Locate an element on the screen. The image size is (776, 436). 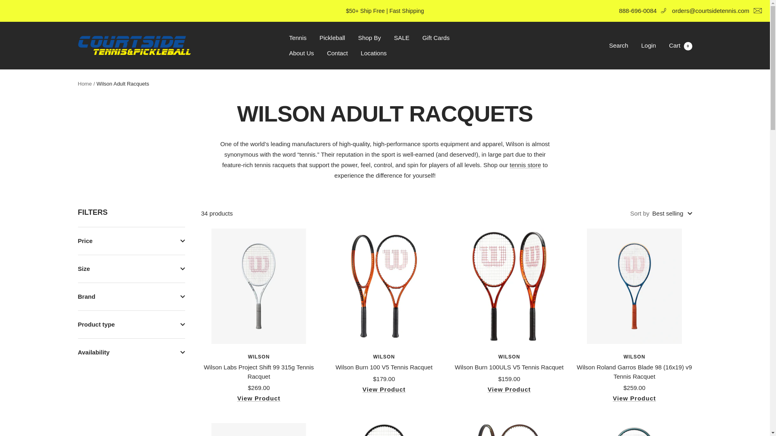
SALE is located at coordinates (402, 38).